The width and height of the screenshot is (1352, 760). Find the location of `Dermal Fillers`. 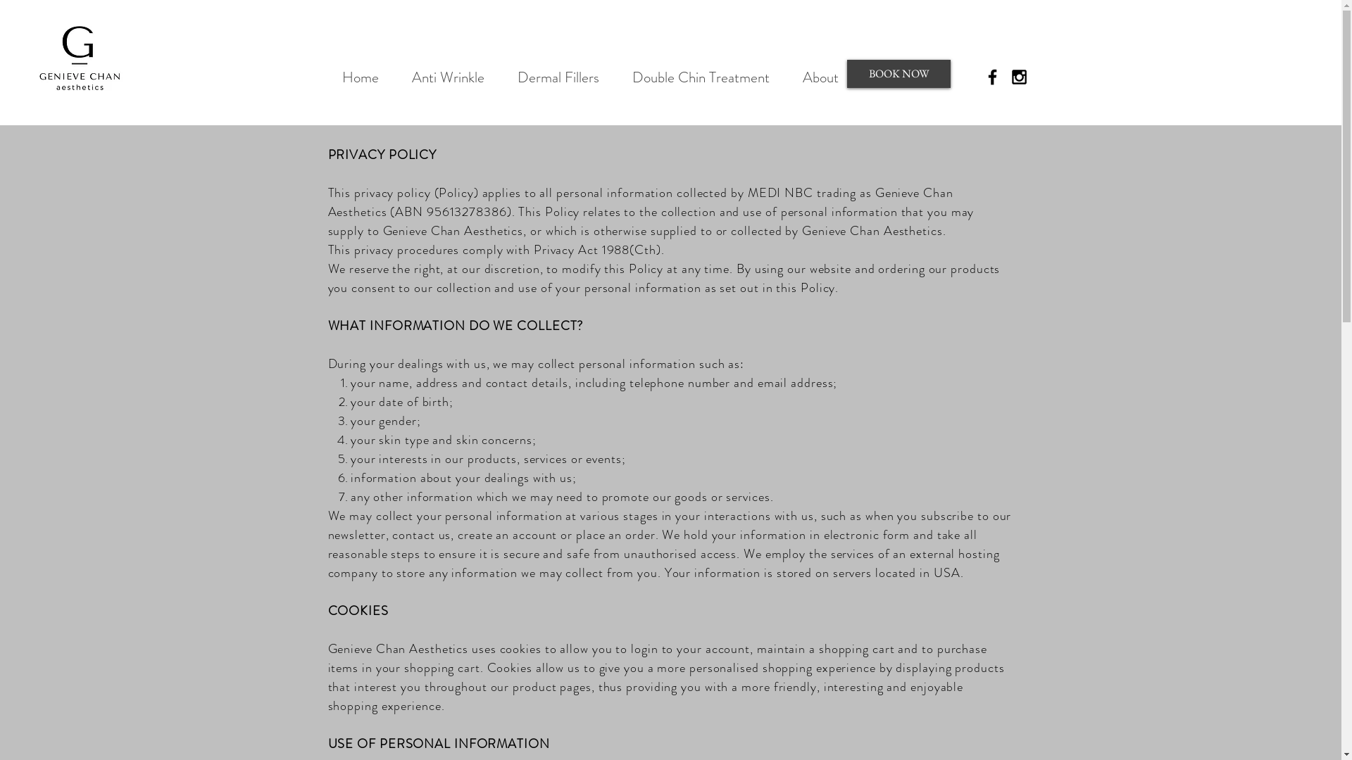

Dermal Fillers is located at coordinates (559, 77).